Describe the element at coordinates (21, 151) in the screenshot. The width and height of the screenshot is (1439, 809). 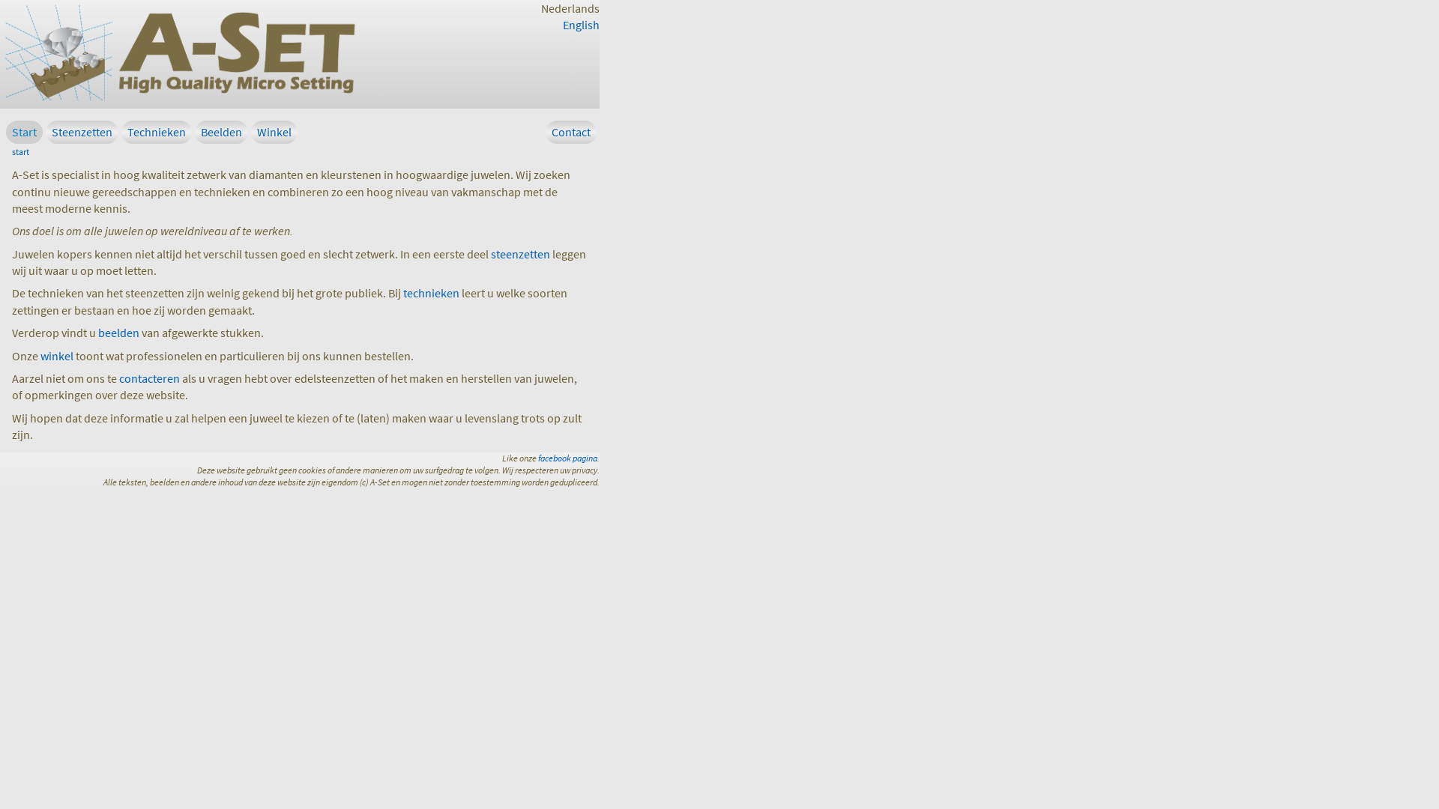
I see `start` at that location.